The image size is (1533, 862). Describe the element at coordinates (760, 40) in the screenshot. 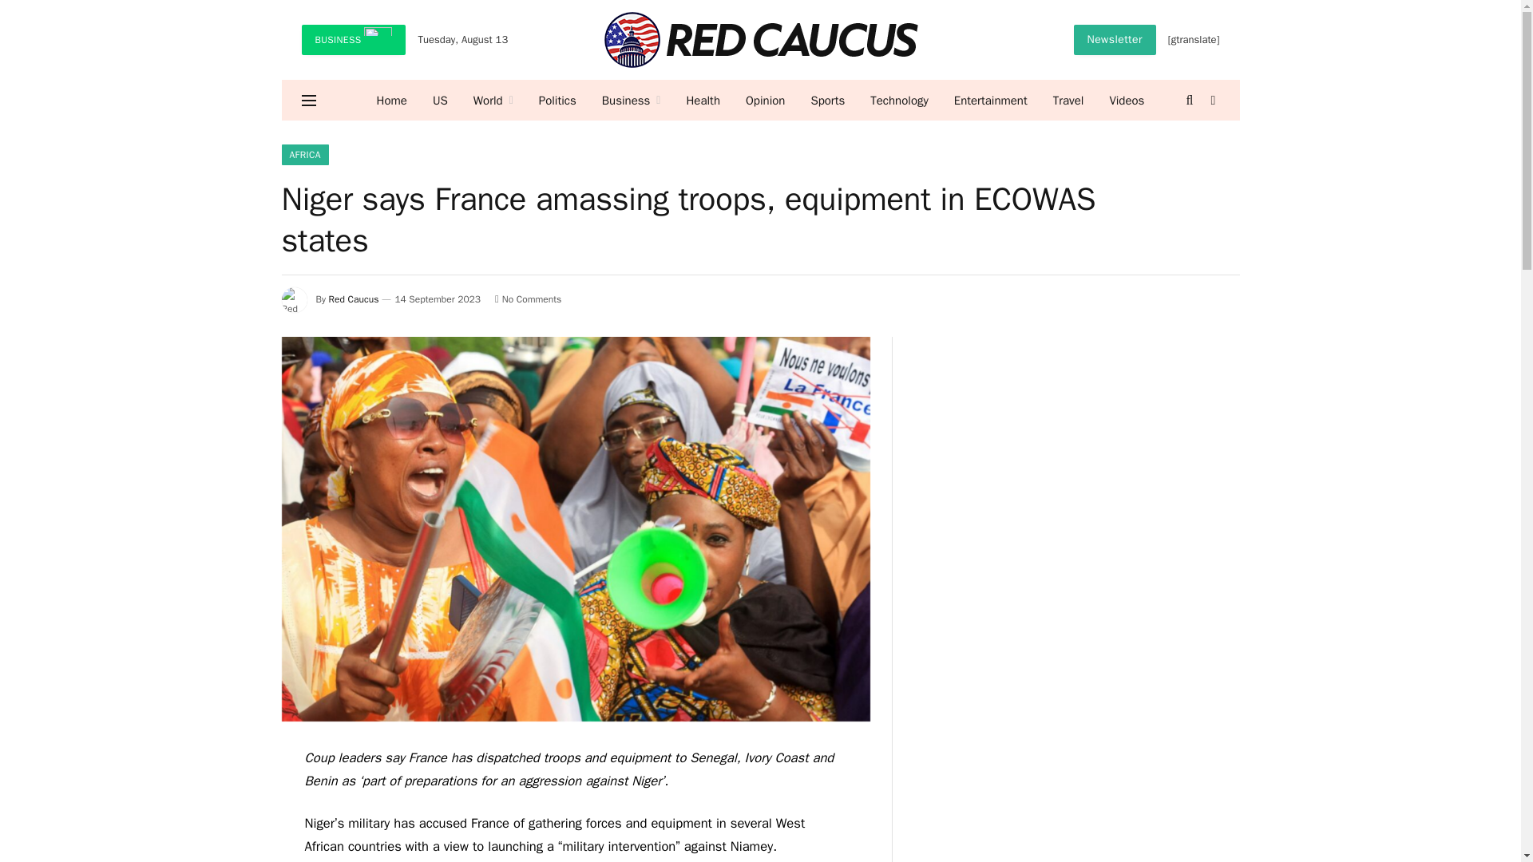

I see `Red Caucus` at that location.